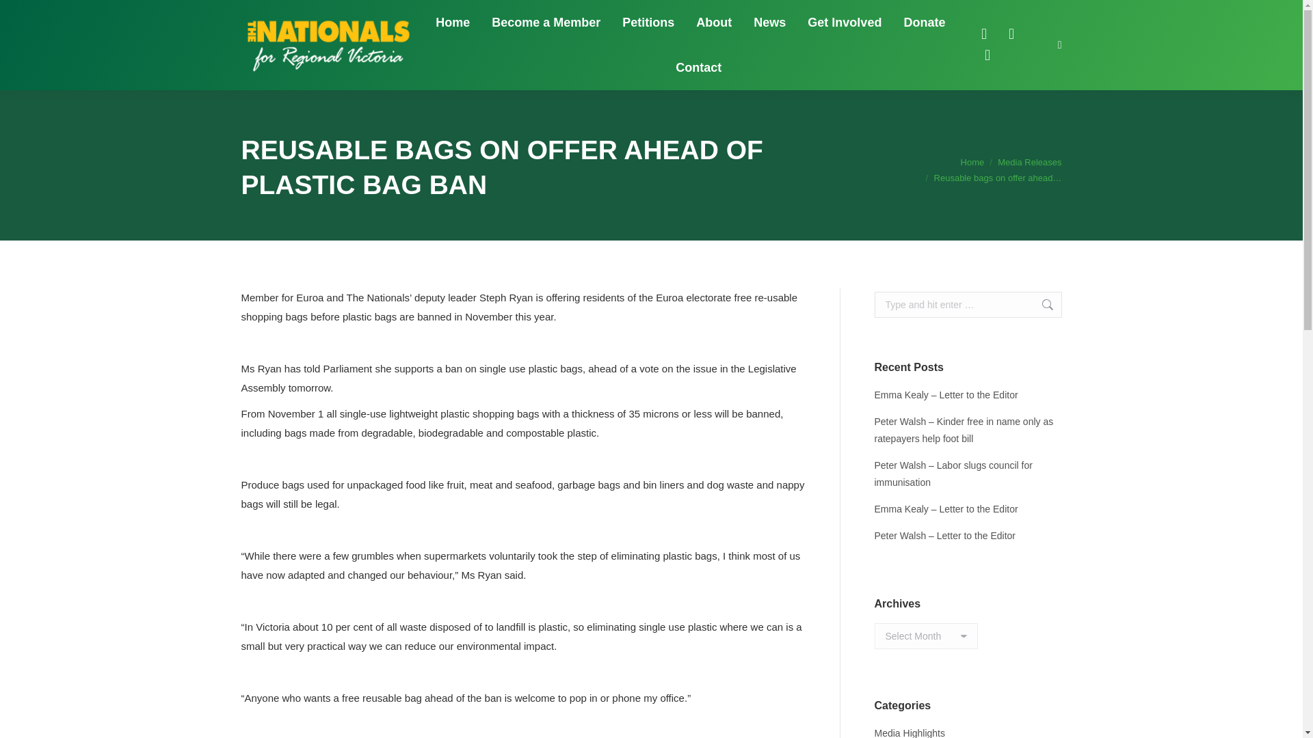 The height and width of the screenshot is (738, 1313). What do you see at coordinates (698, 68) in the screenshot?
I see `Contact` at bounding box center [698, 68].